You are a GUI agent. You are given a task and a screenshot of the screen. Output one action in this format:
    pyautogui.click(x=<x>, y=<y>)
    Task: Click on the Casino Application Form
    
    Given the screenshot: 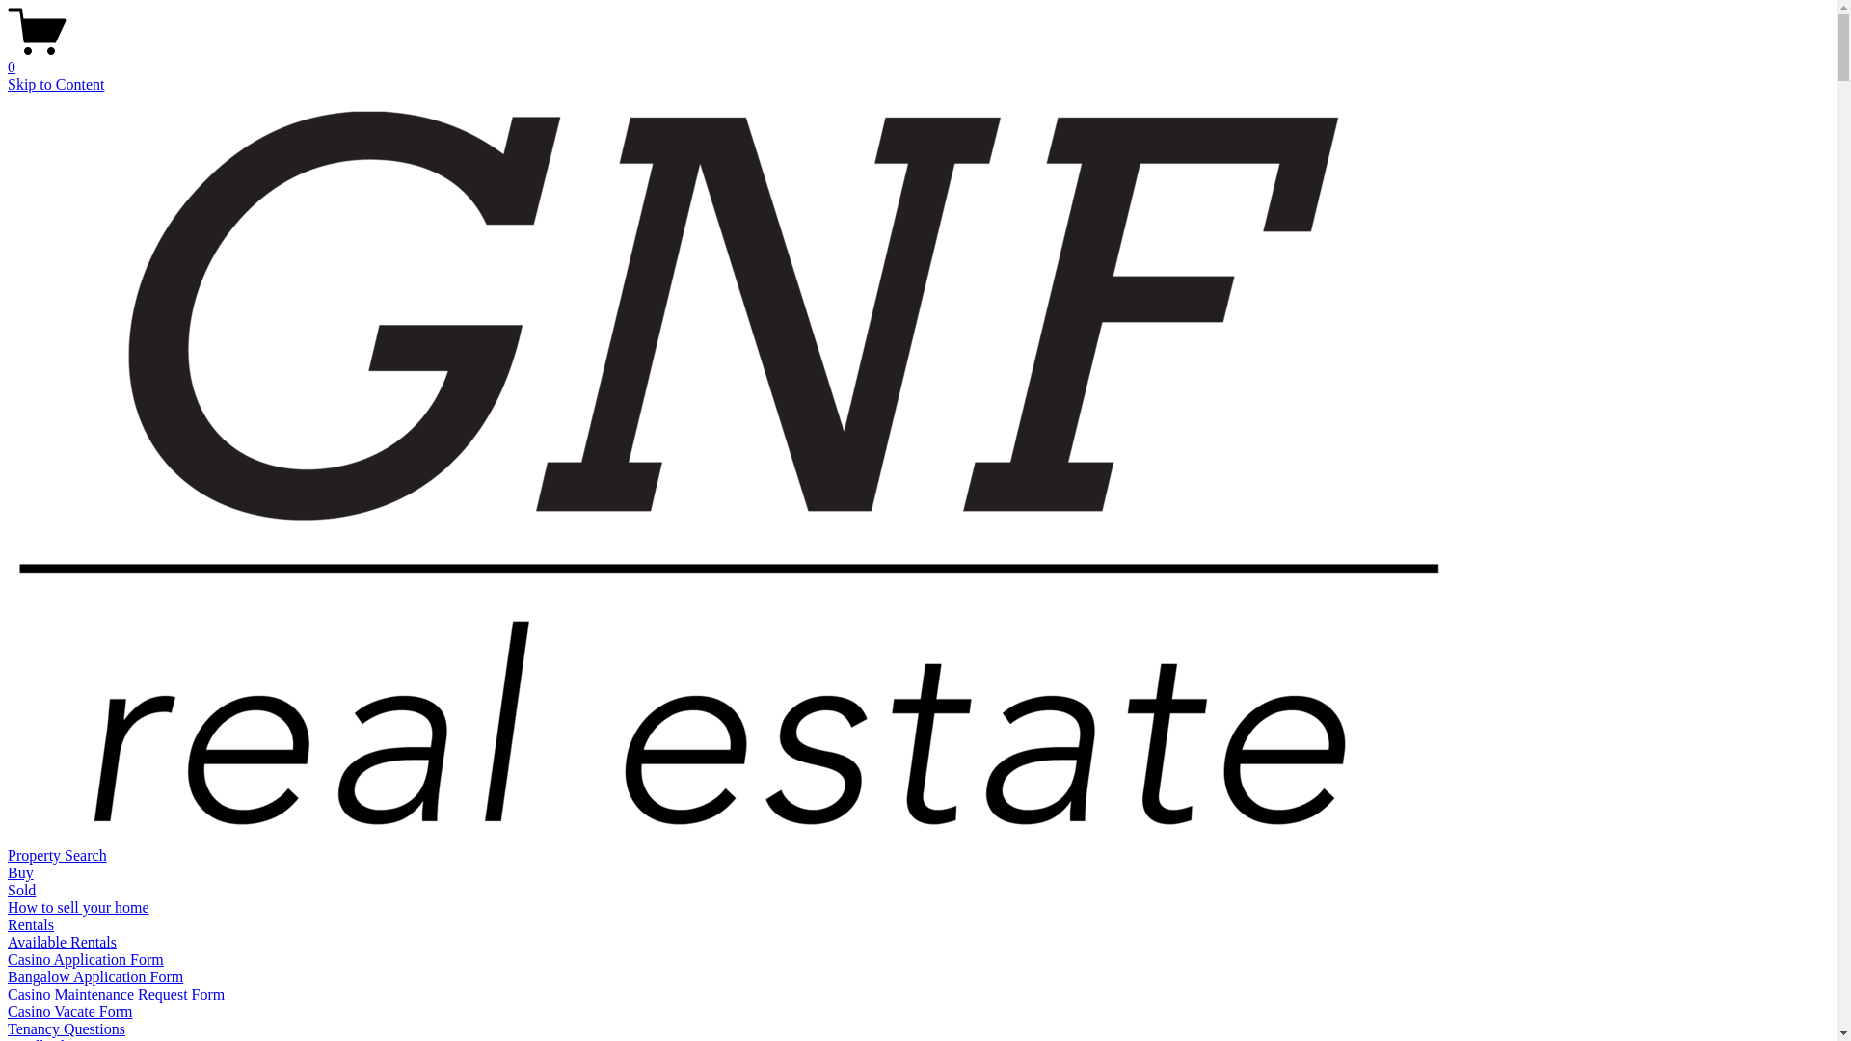 What is the action you would take?
    pyautogui.click(x=86, y=960)
    